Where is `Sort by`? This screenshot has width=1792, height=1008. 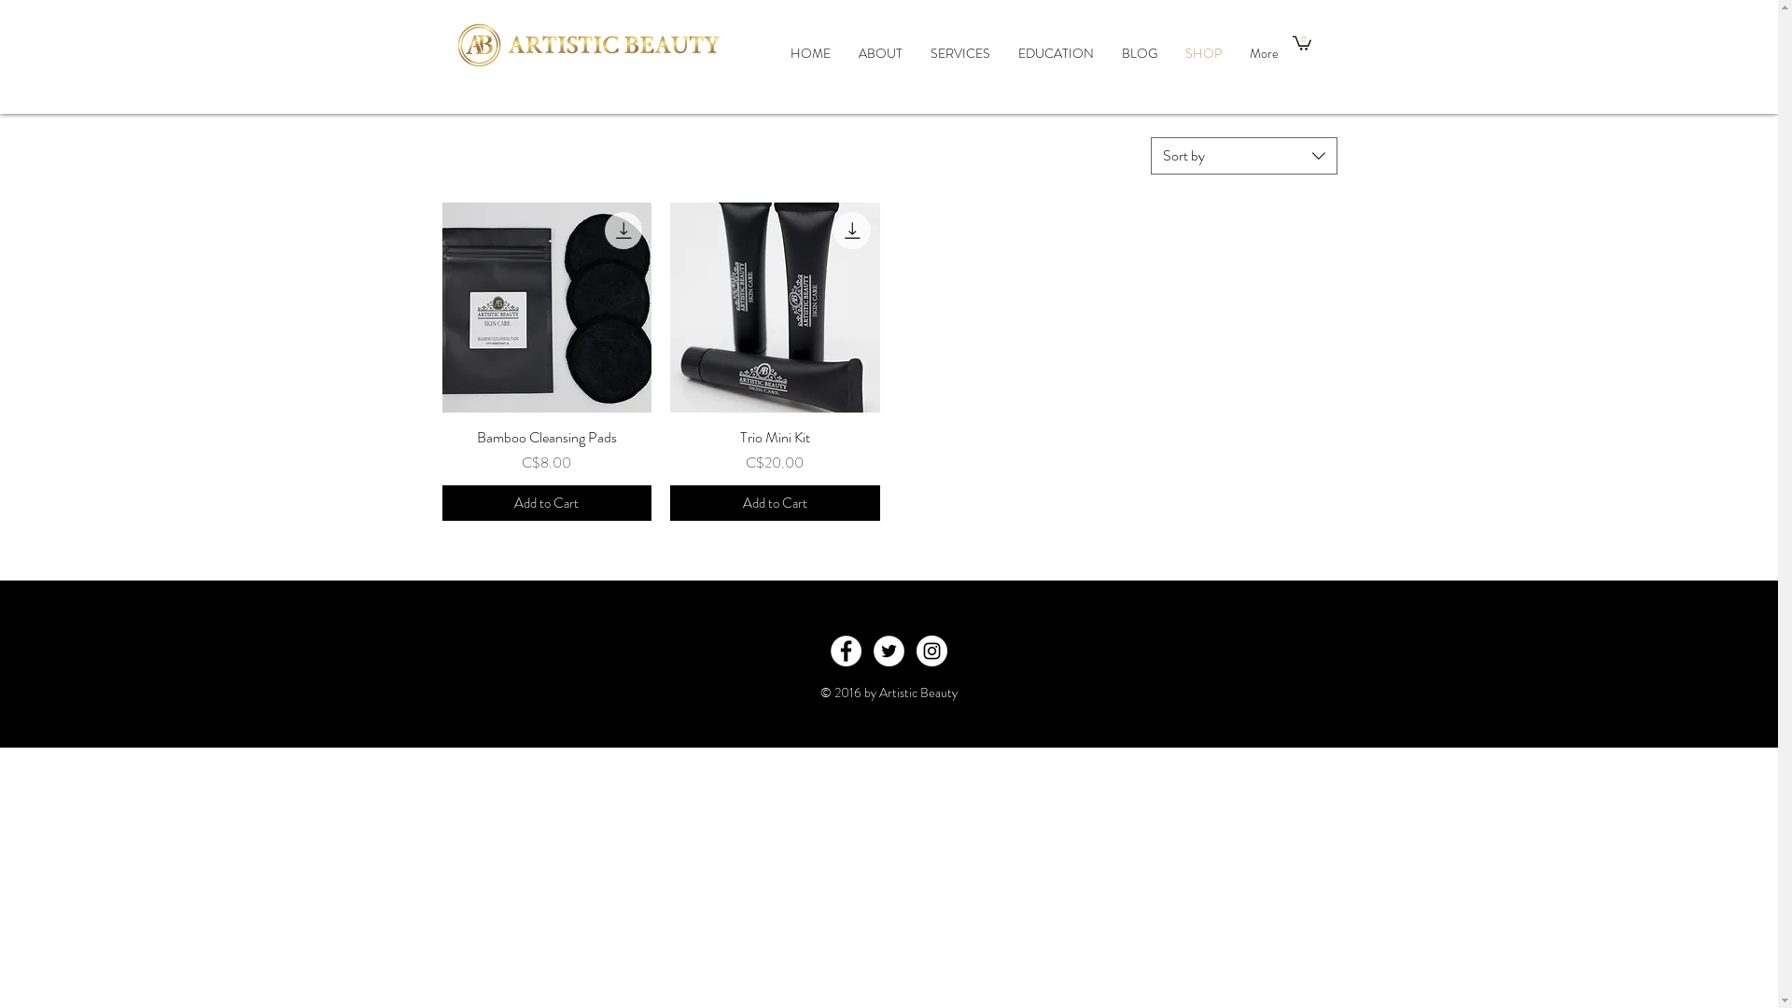
Sort by is located at coordinates (1243, 155).